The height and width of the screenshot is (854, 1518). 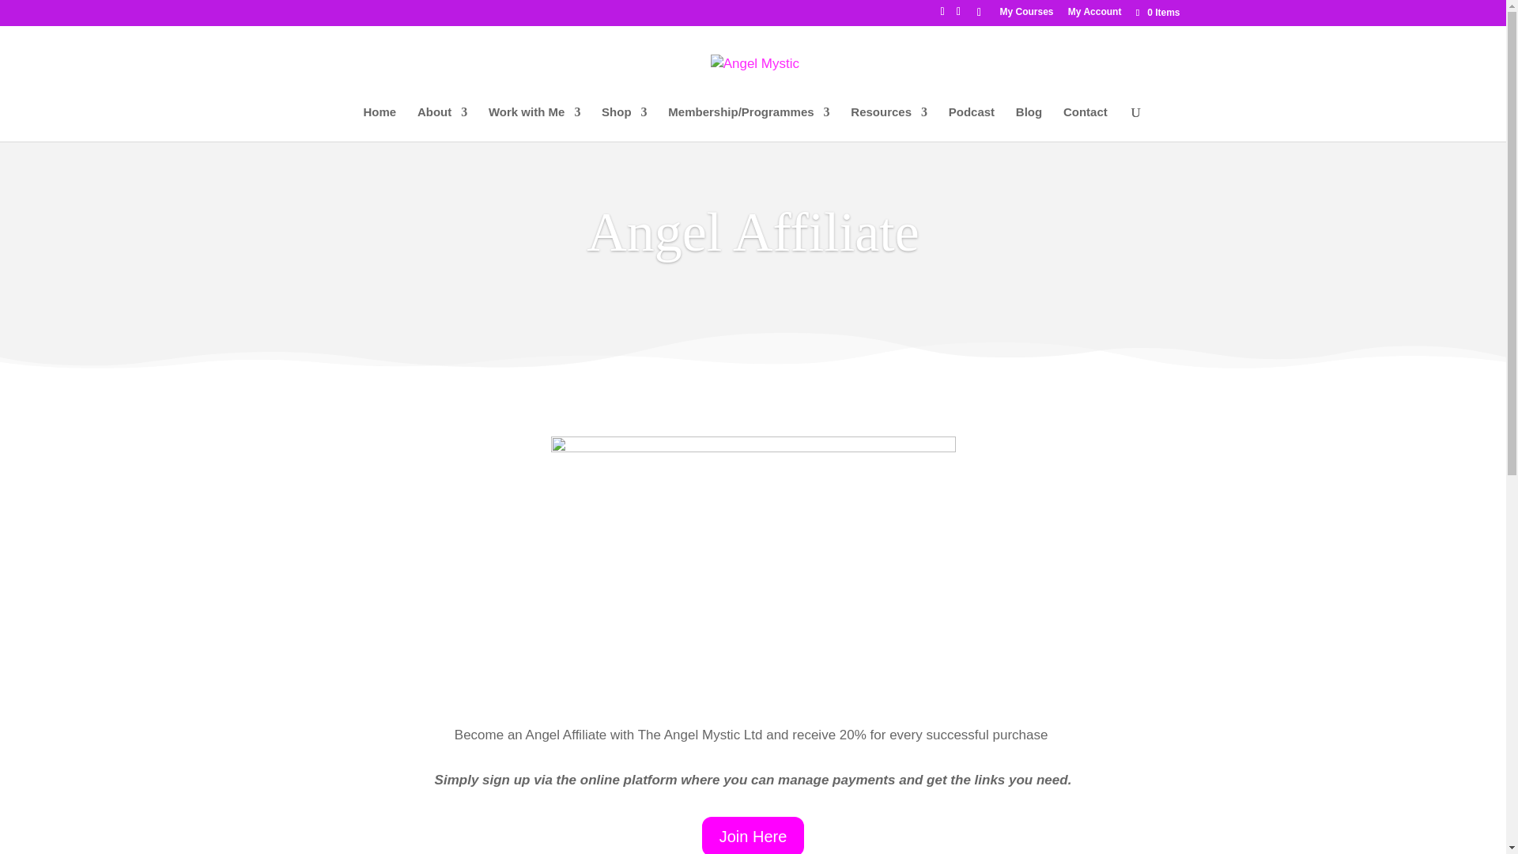 What do you see at coordinates (534, 124) in the screenshot?
I see `Work with Me` at bounding box center [534, 124].